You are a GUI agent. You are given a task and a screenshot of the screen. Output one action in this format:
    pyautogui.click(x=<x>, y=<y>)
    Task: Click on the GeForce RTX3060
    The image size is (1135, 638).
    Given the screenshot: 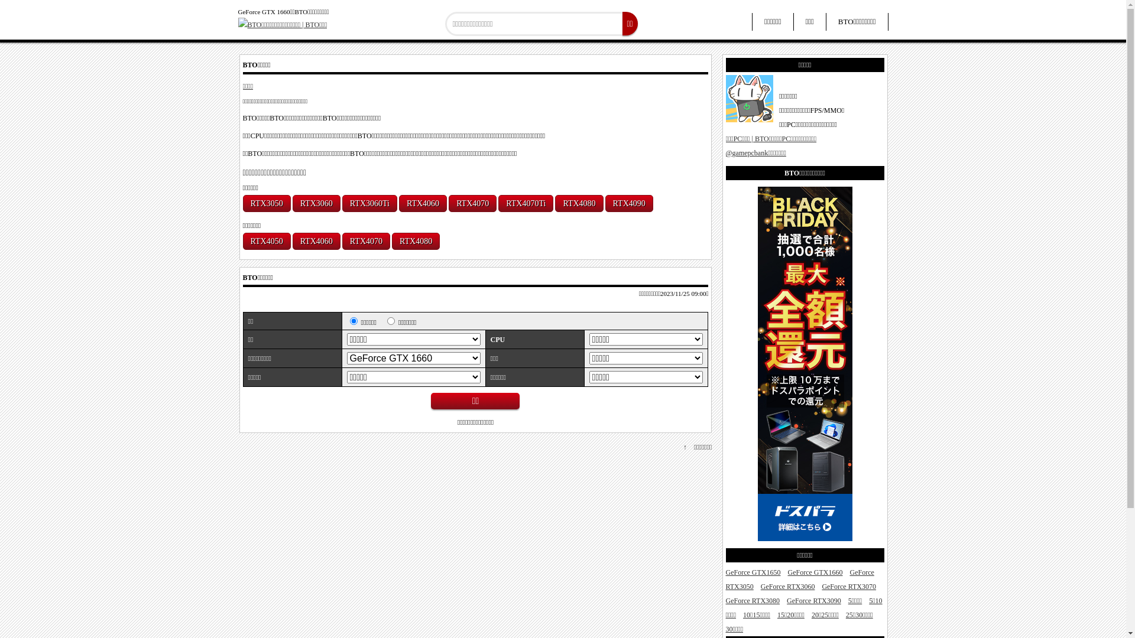 What is the action you would take?
    pyautogui.click(x=788, y=587)
    